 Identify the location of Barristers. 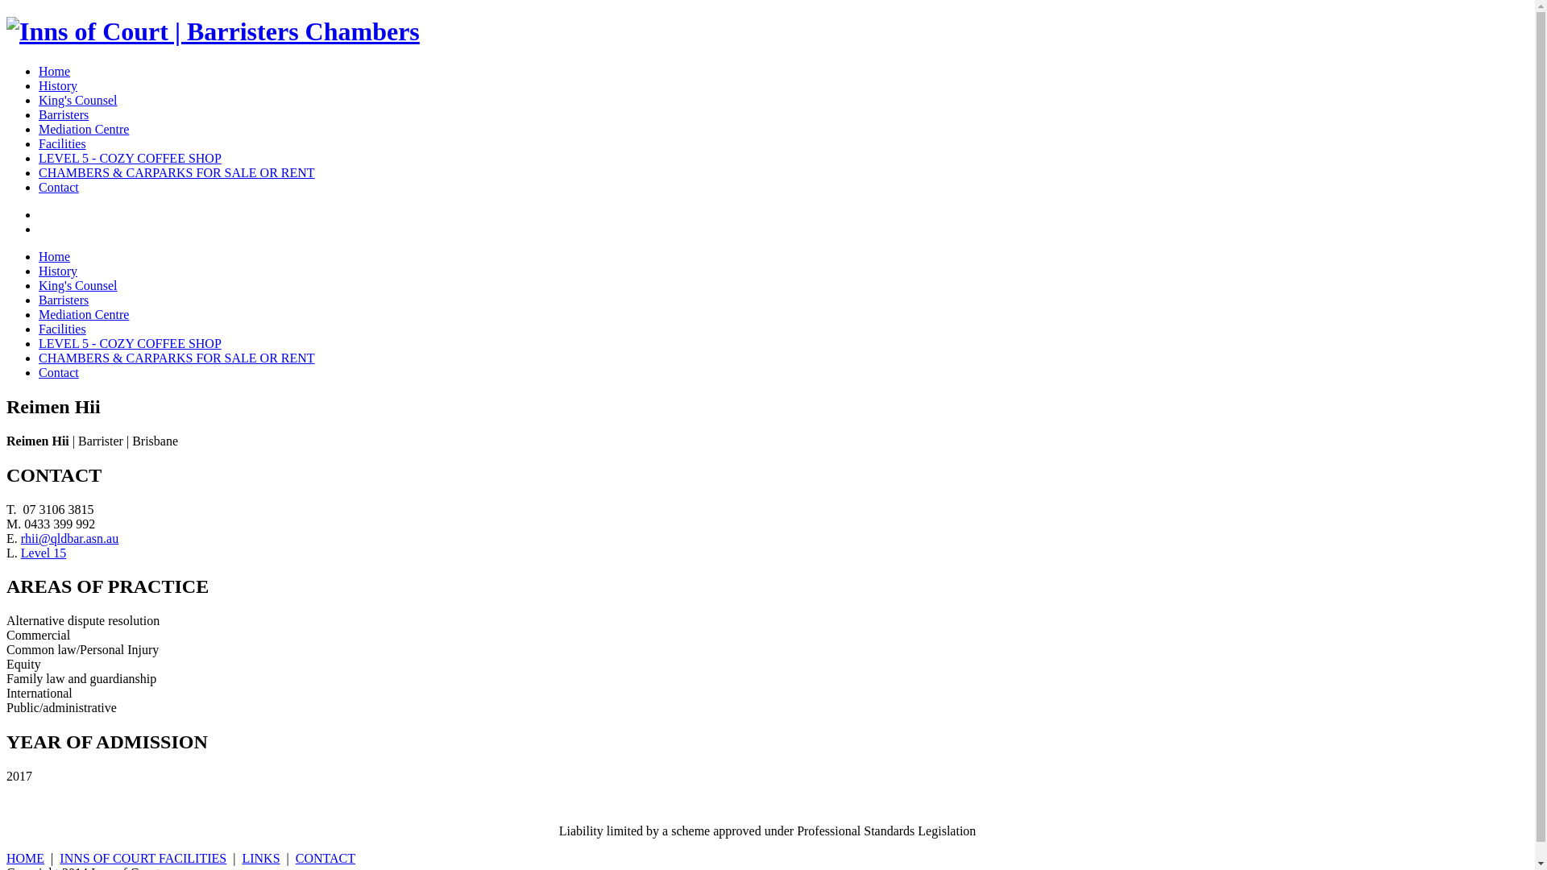
(64, 300).